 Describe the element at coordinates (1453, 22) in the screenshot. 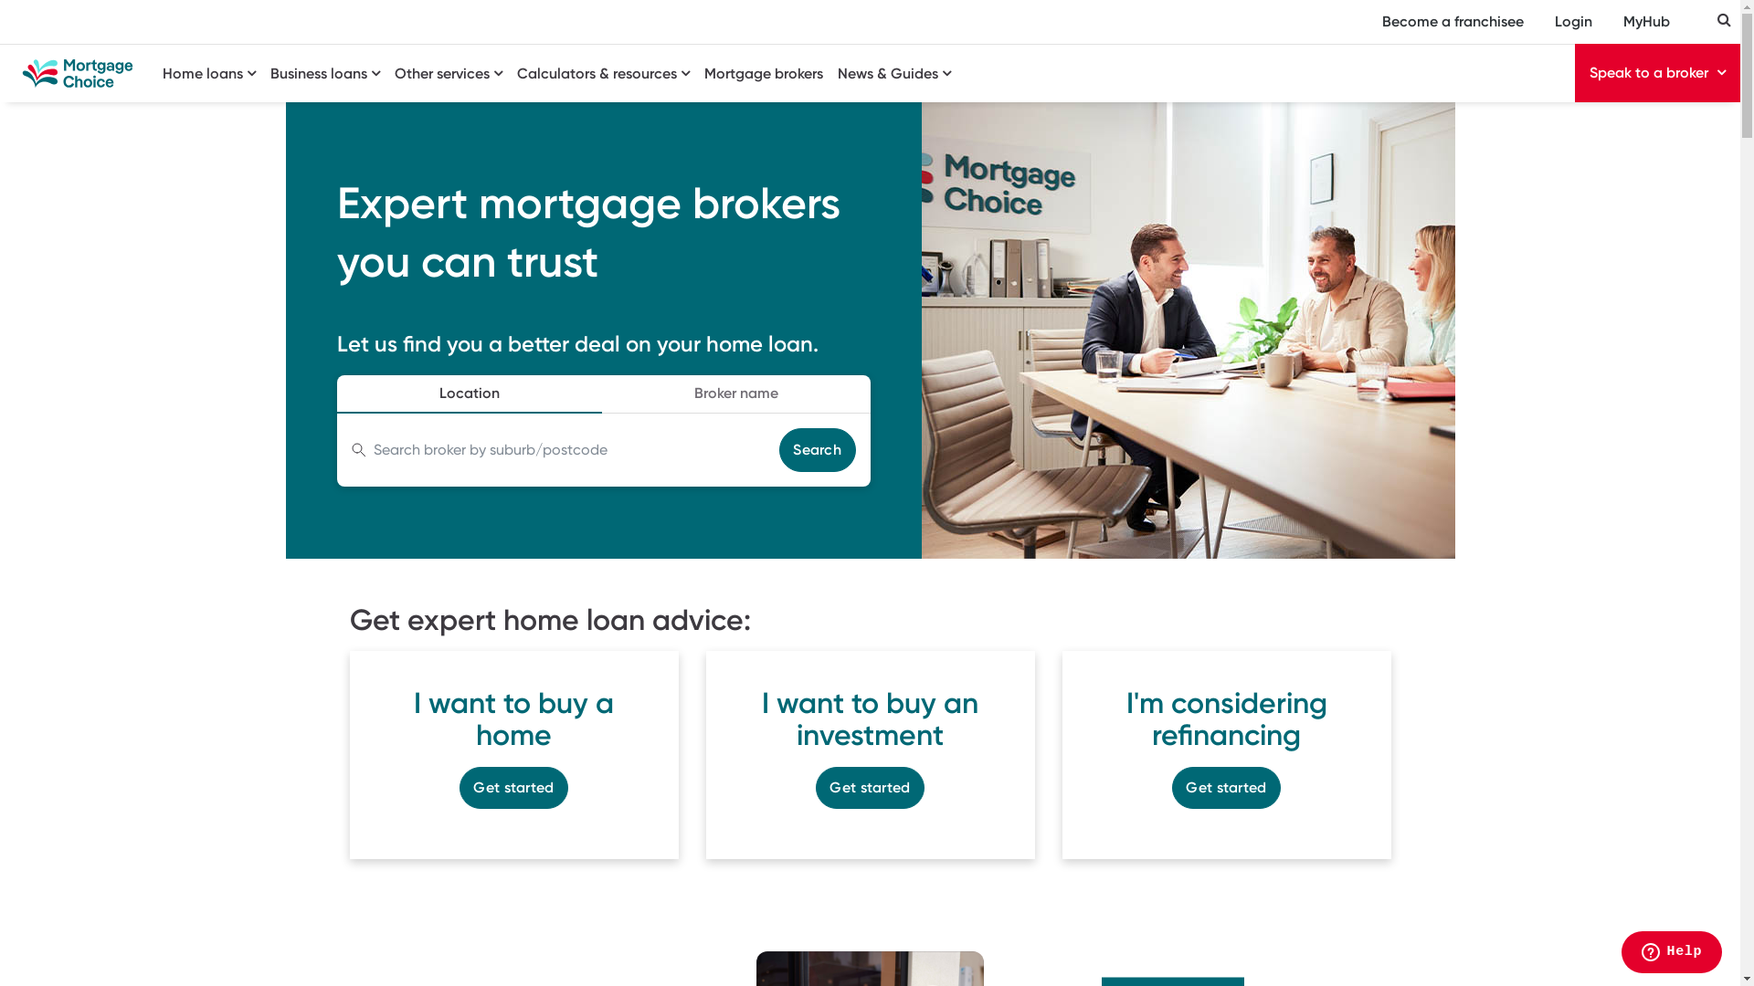

I see `Become a franchisee` at that location.